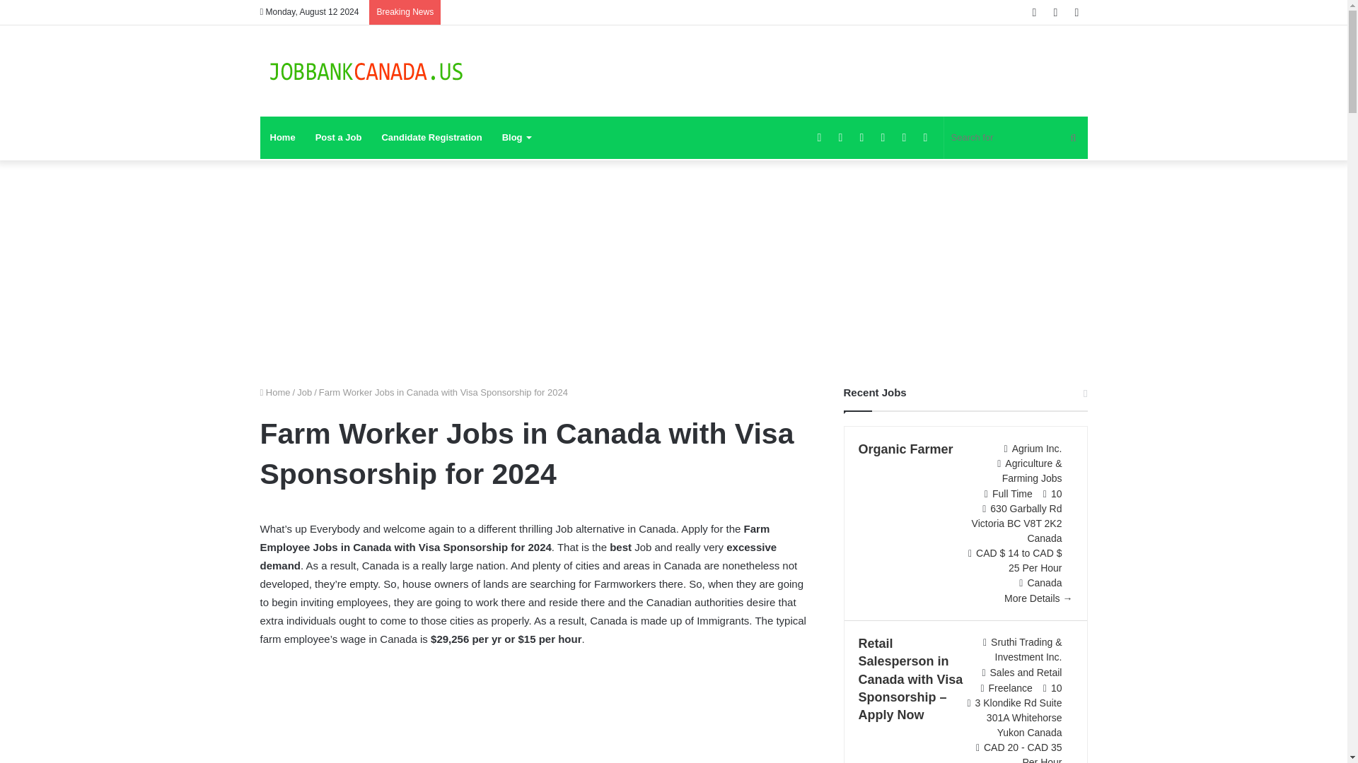 The height and width of the screenshot is (763, 1358). What do you see at coordinates (1016, 137) in the screenshot?
I see `Search for` at bounding box center [1016, 137].